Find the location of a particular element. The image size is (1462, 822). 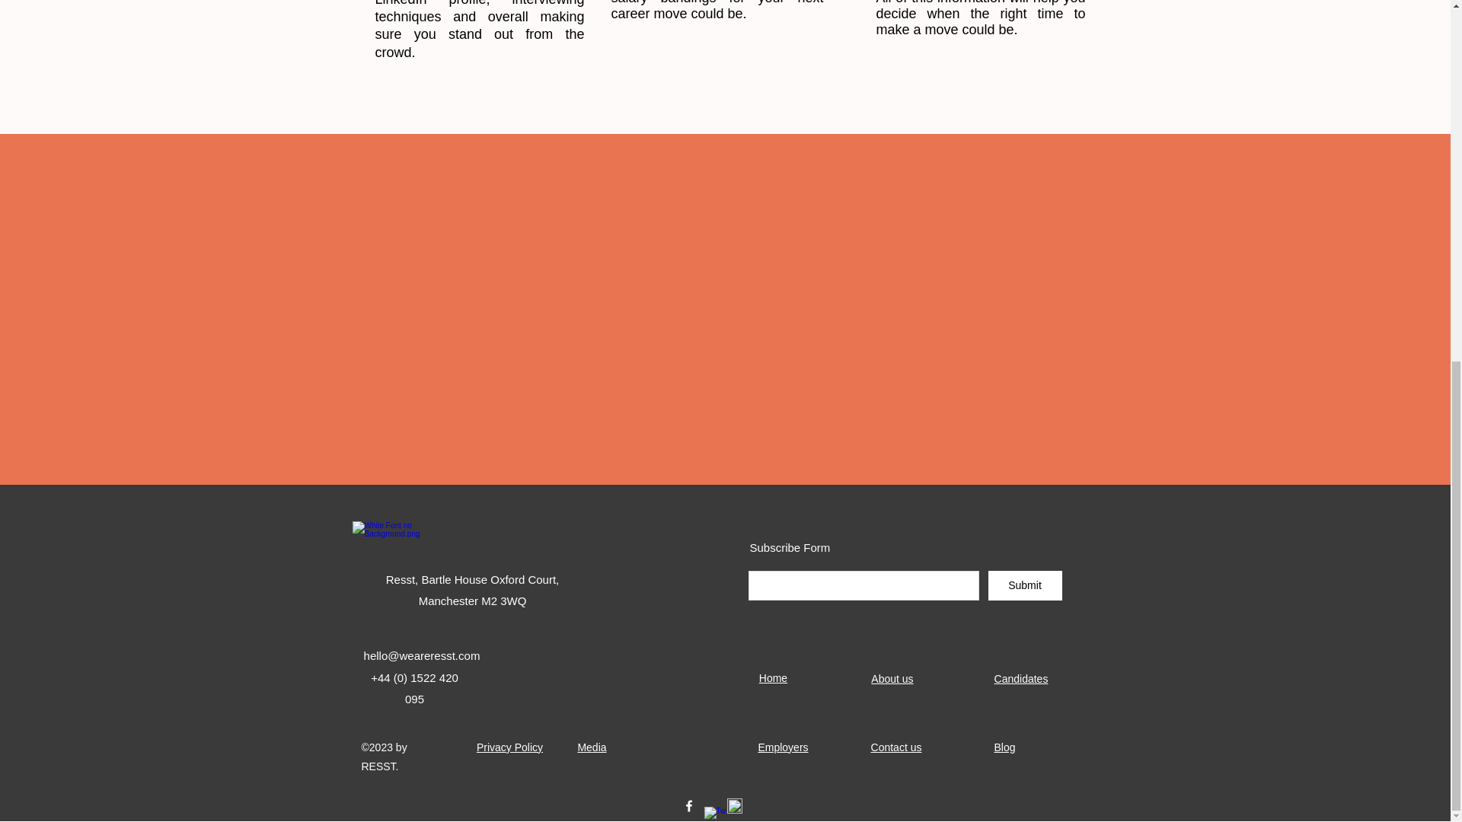

Blog is located at coordinates (1004, 747).